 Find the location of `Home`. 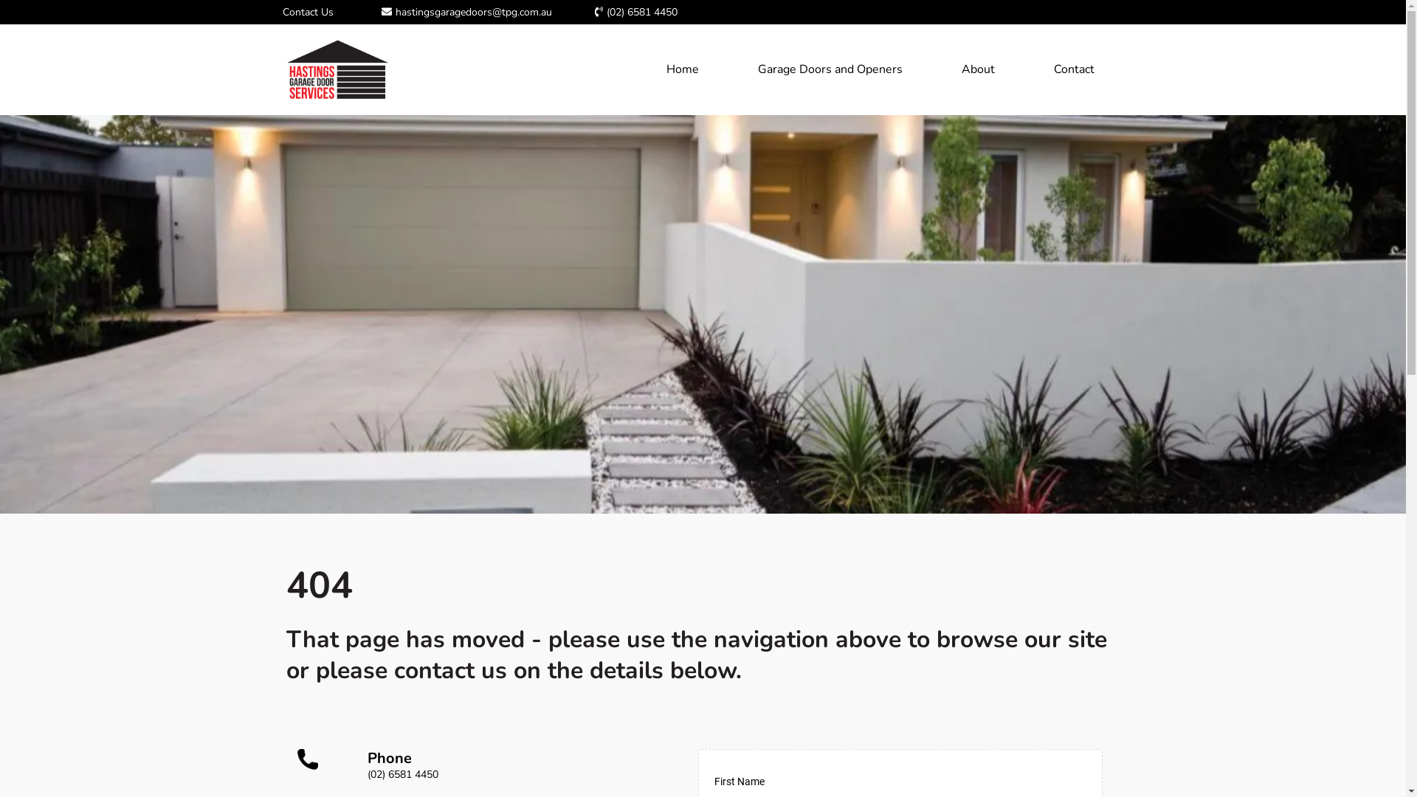

Home is located at coordinates (682, 69).